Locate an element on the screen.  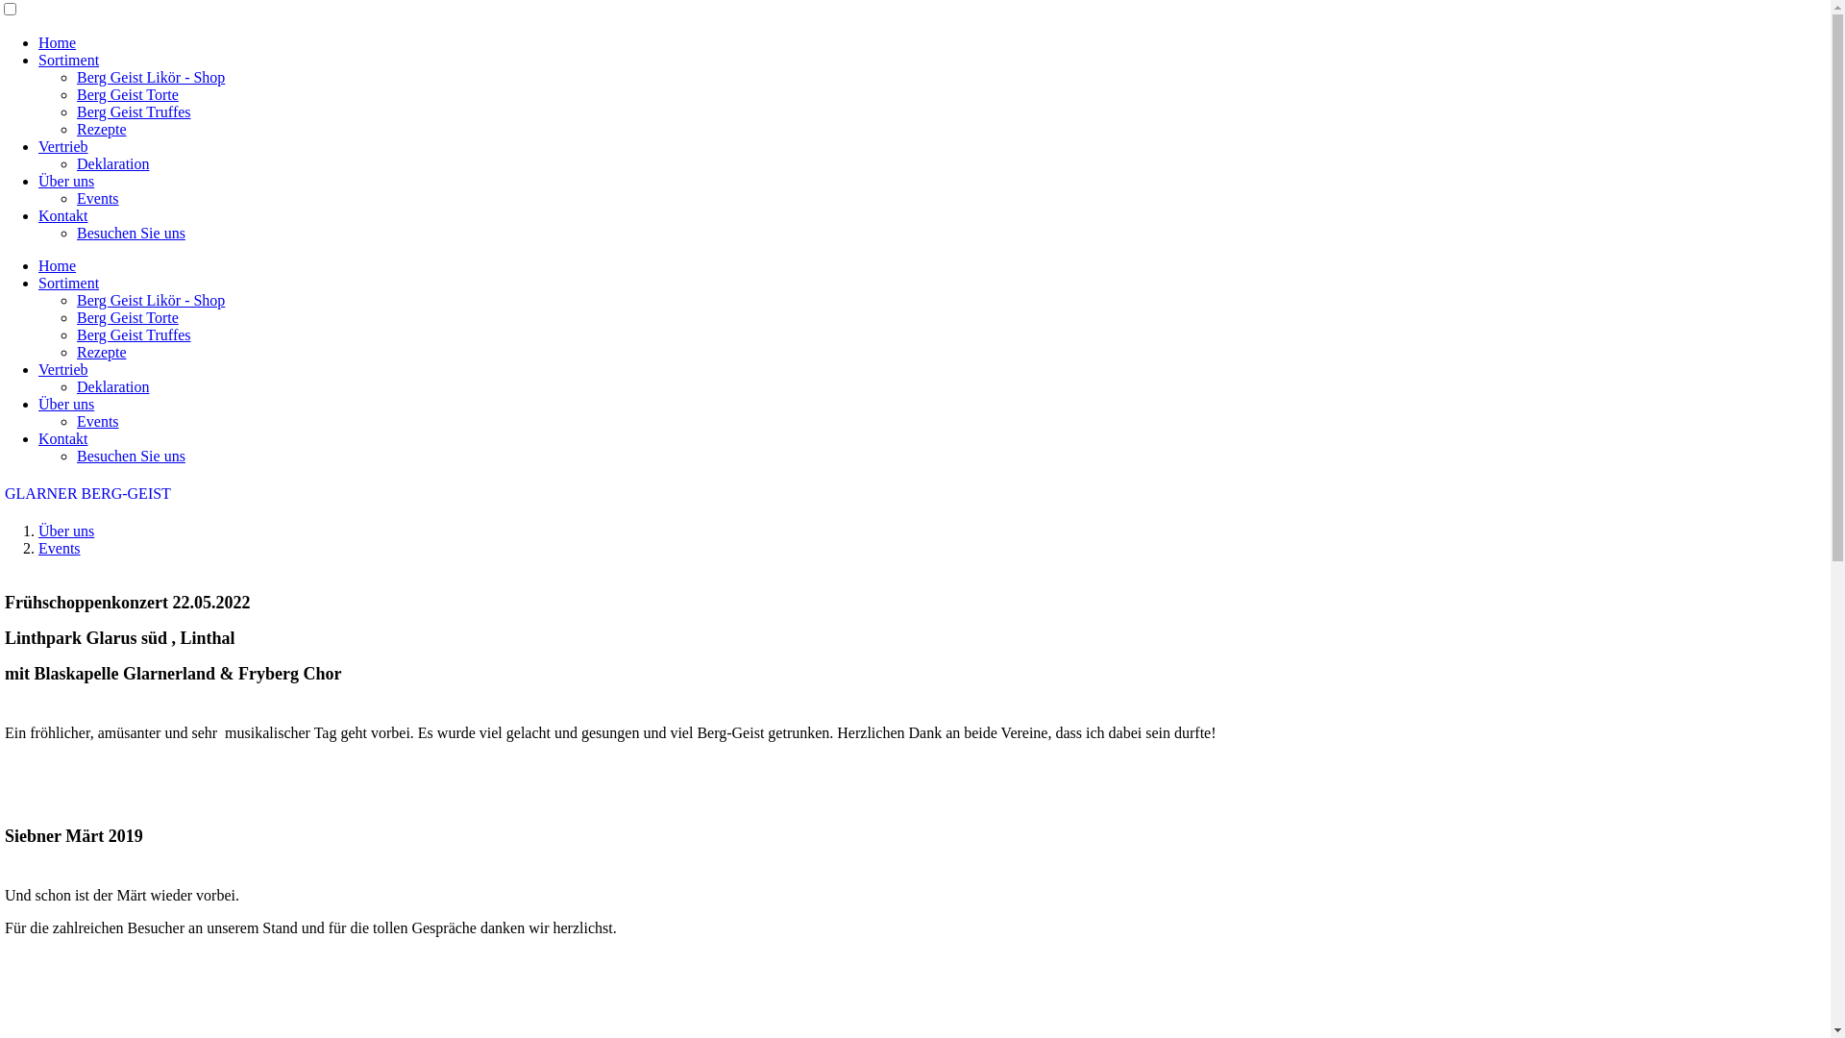
Berg Geist Torte is located at coordinates (128, 94).